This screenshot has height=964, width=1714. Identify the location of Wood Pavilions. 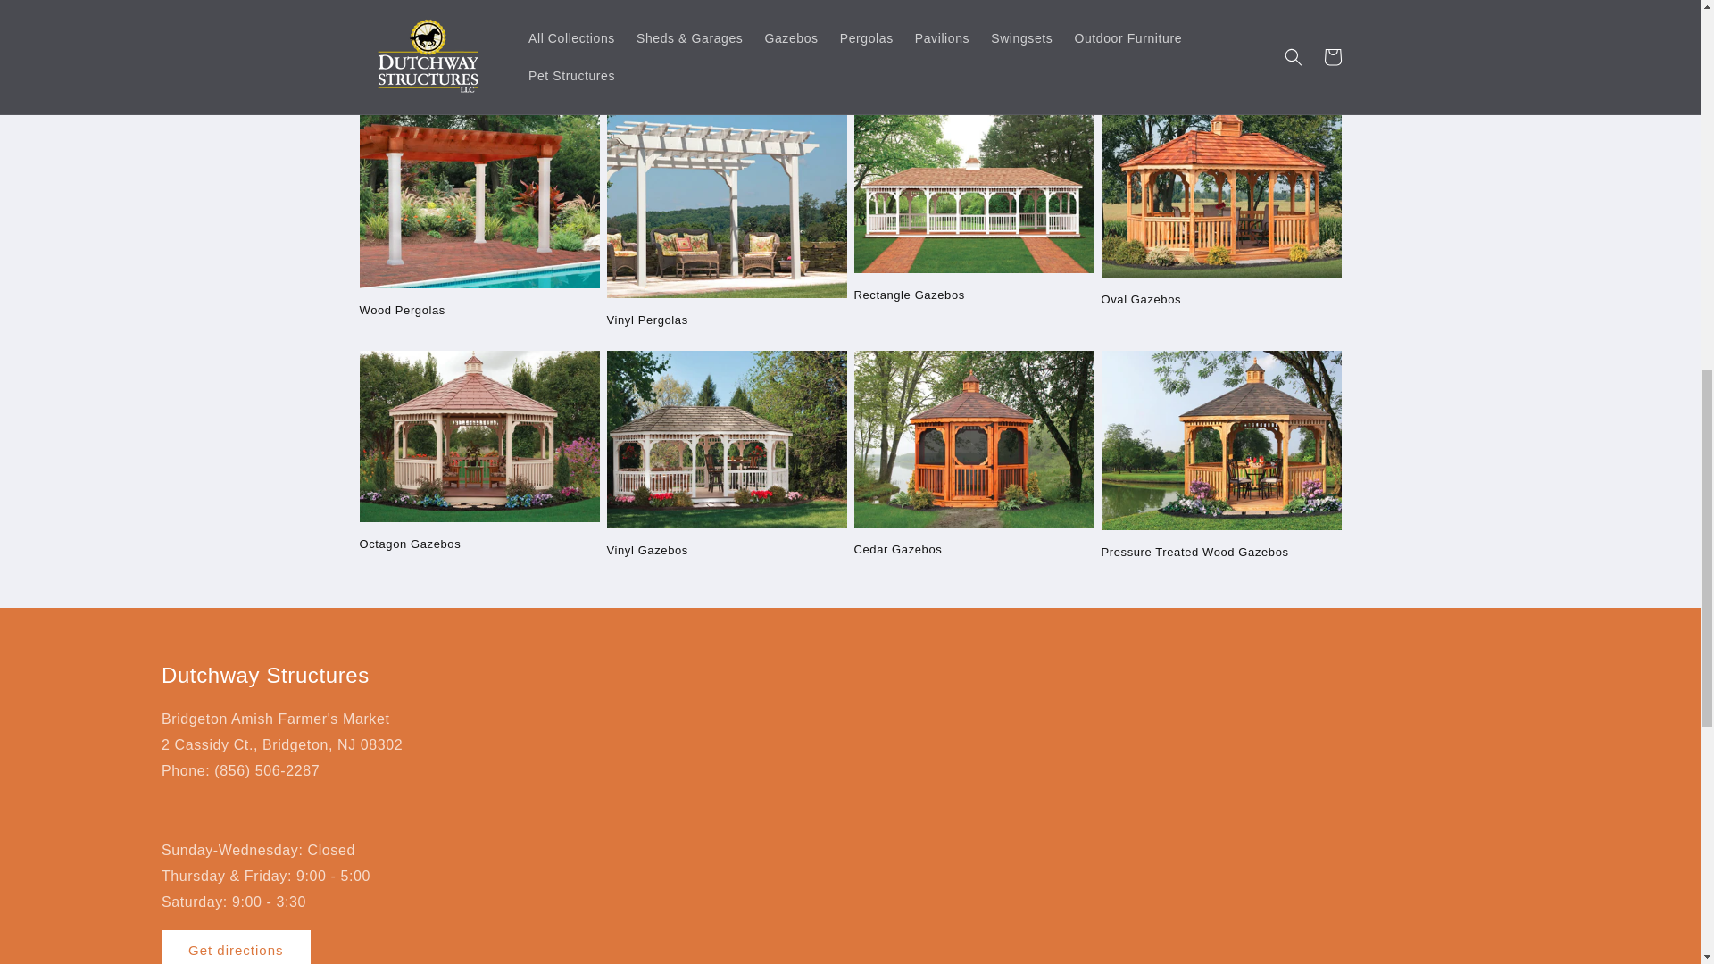
(727, 66).